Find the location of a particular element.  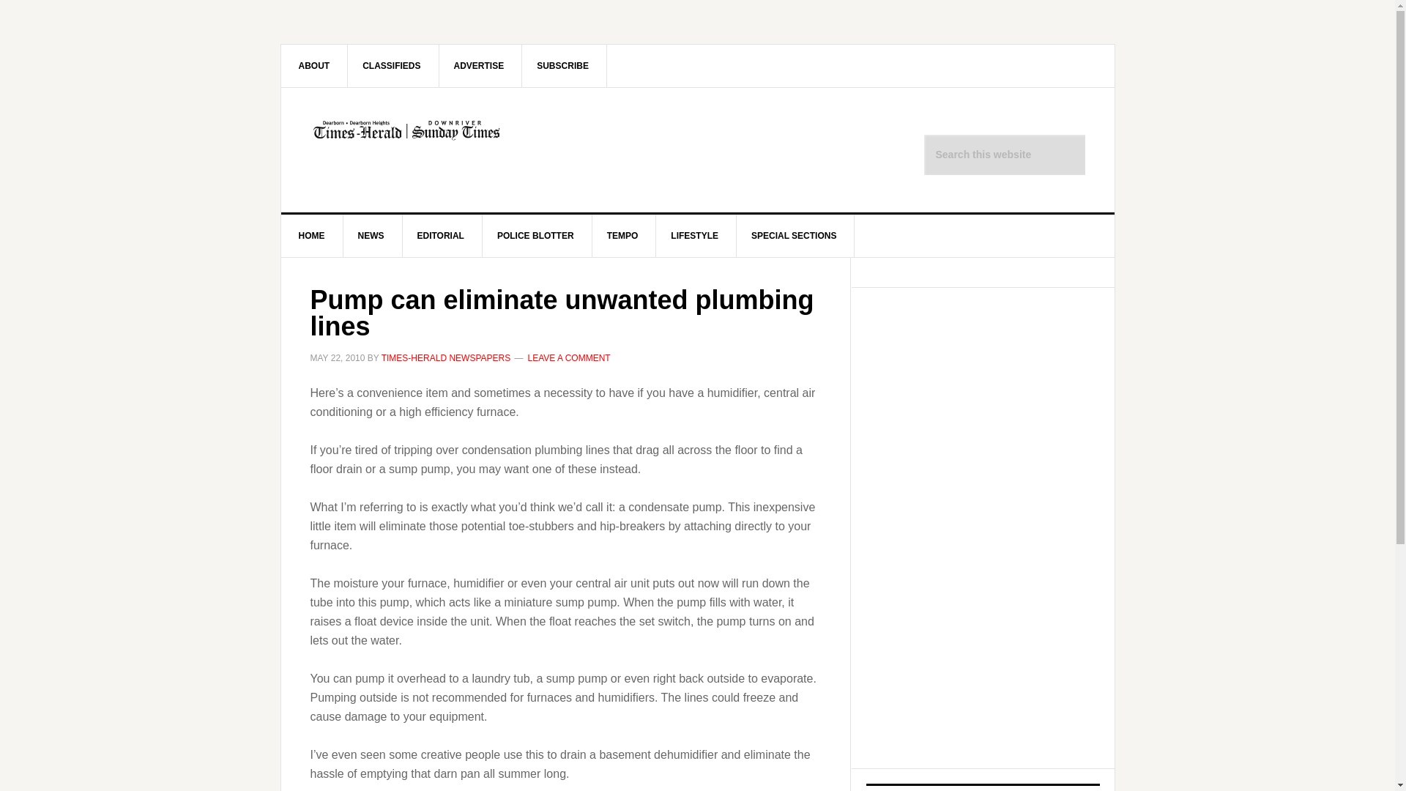

TIMES-HERALD AND SUNDAY TIMES NEWSPAPERS is located at coordinates (406, 149).